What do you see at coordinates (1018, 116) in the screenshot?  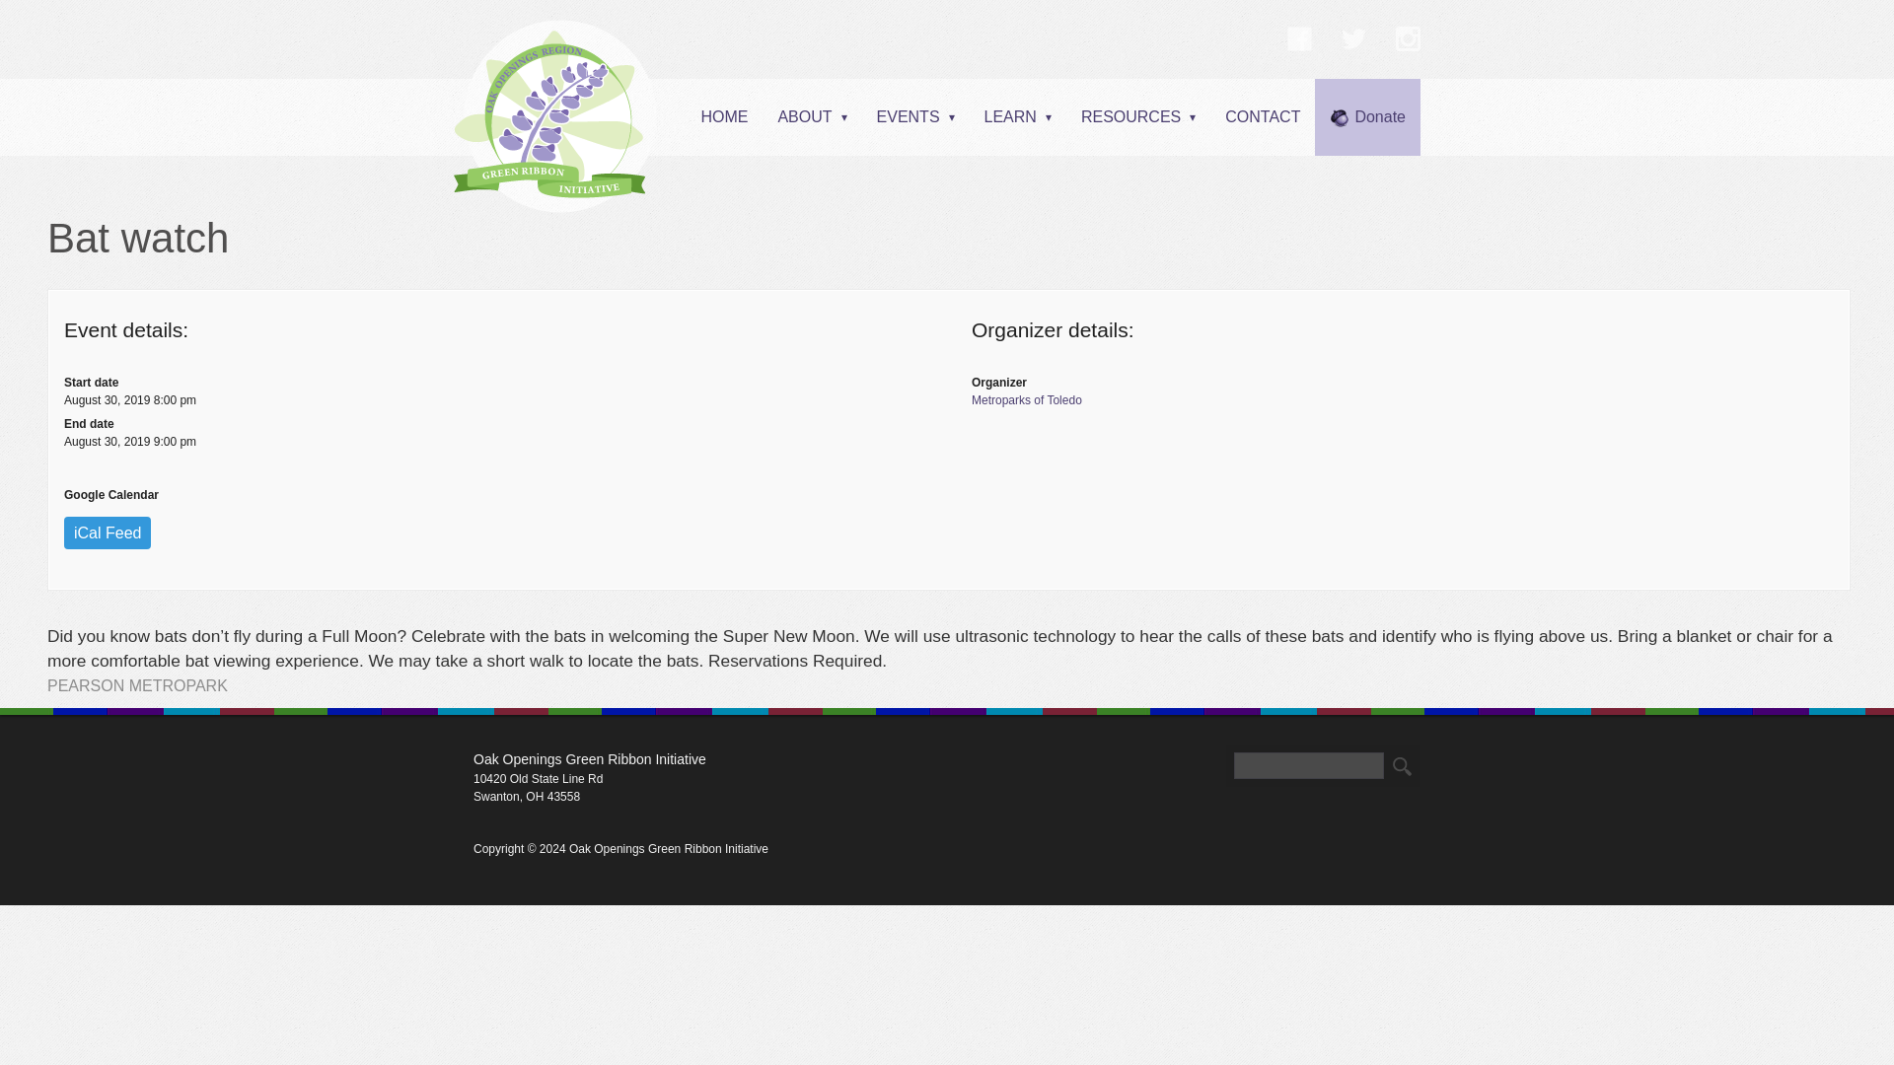 I see `LEARN` at bounding box center [1018, 116].